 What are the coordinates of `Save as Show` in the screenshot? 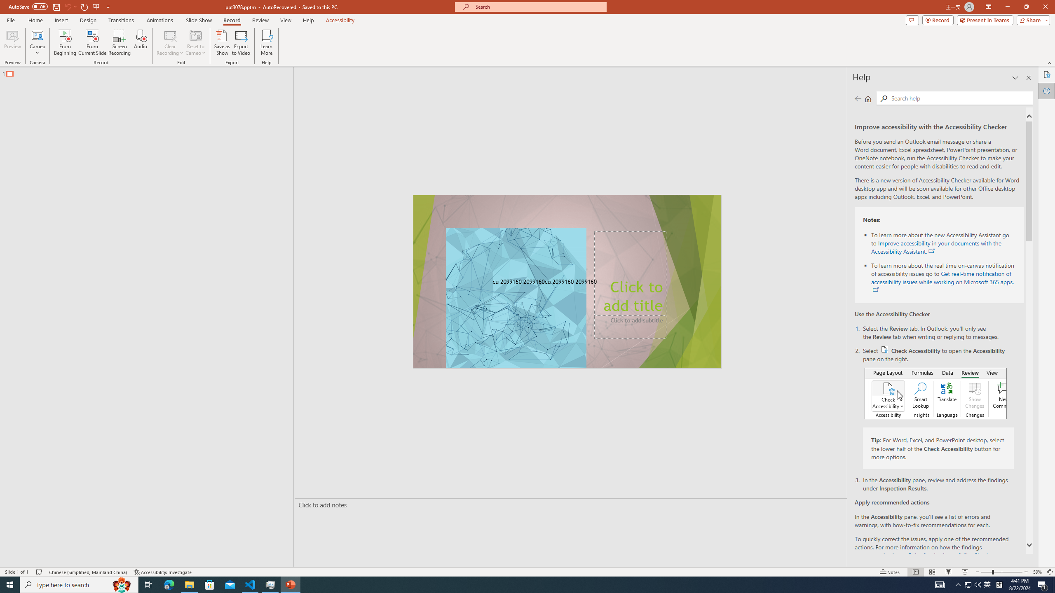 It's located at (222, 42).